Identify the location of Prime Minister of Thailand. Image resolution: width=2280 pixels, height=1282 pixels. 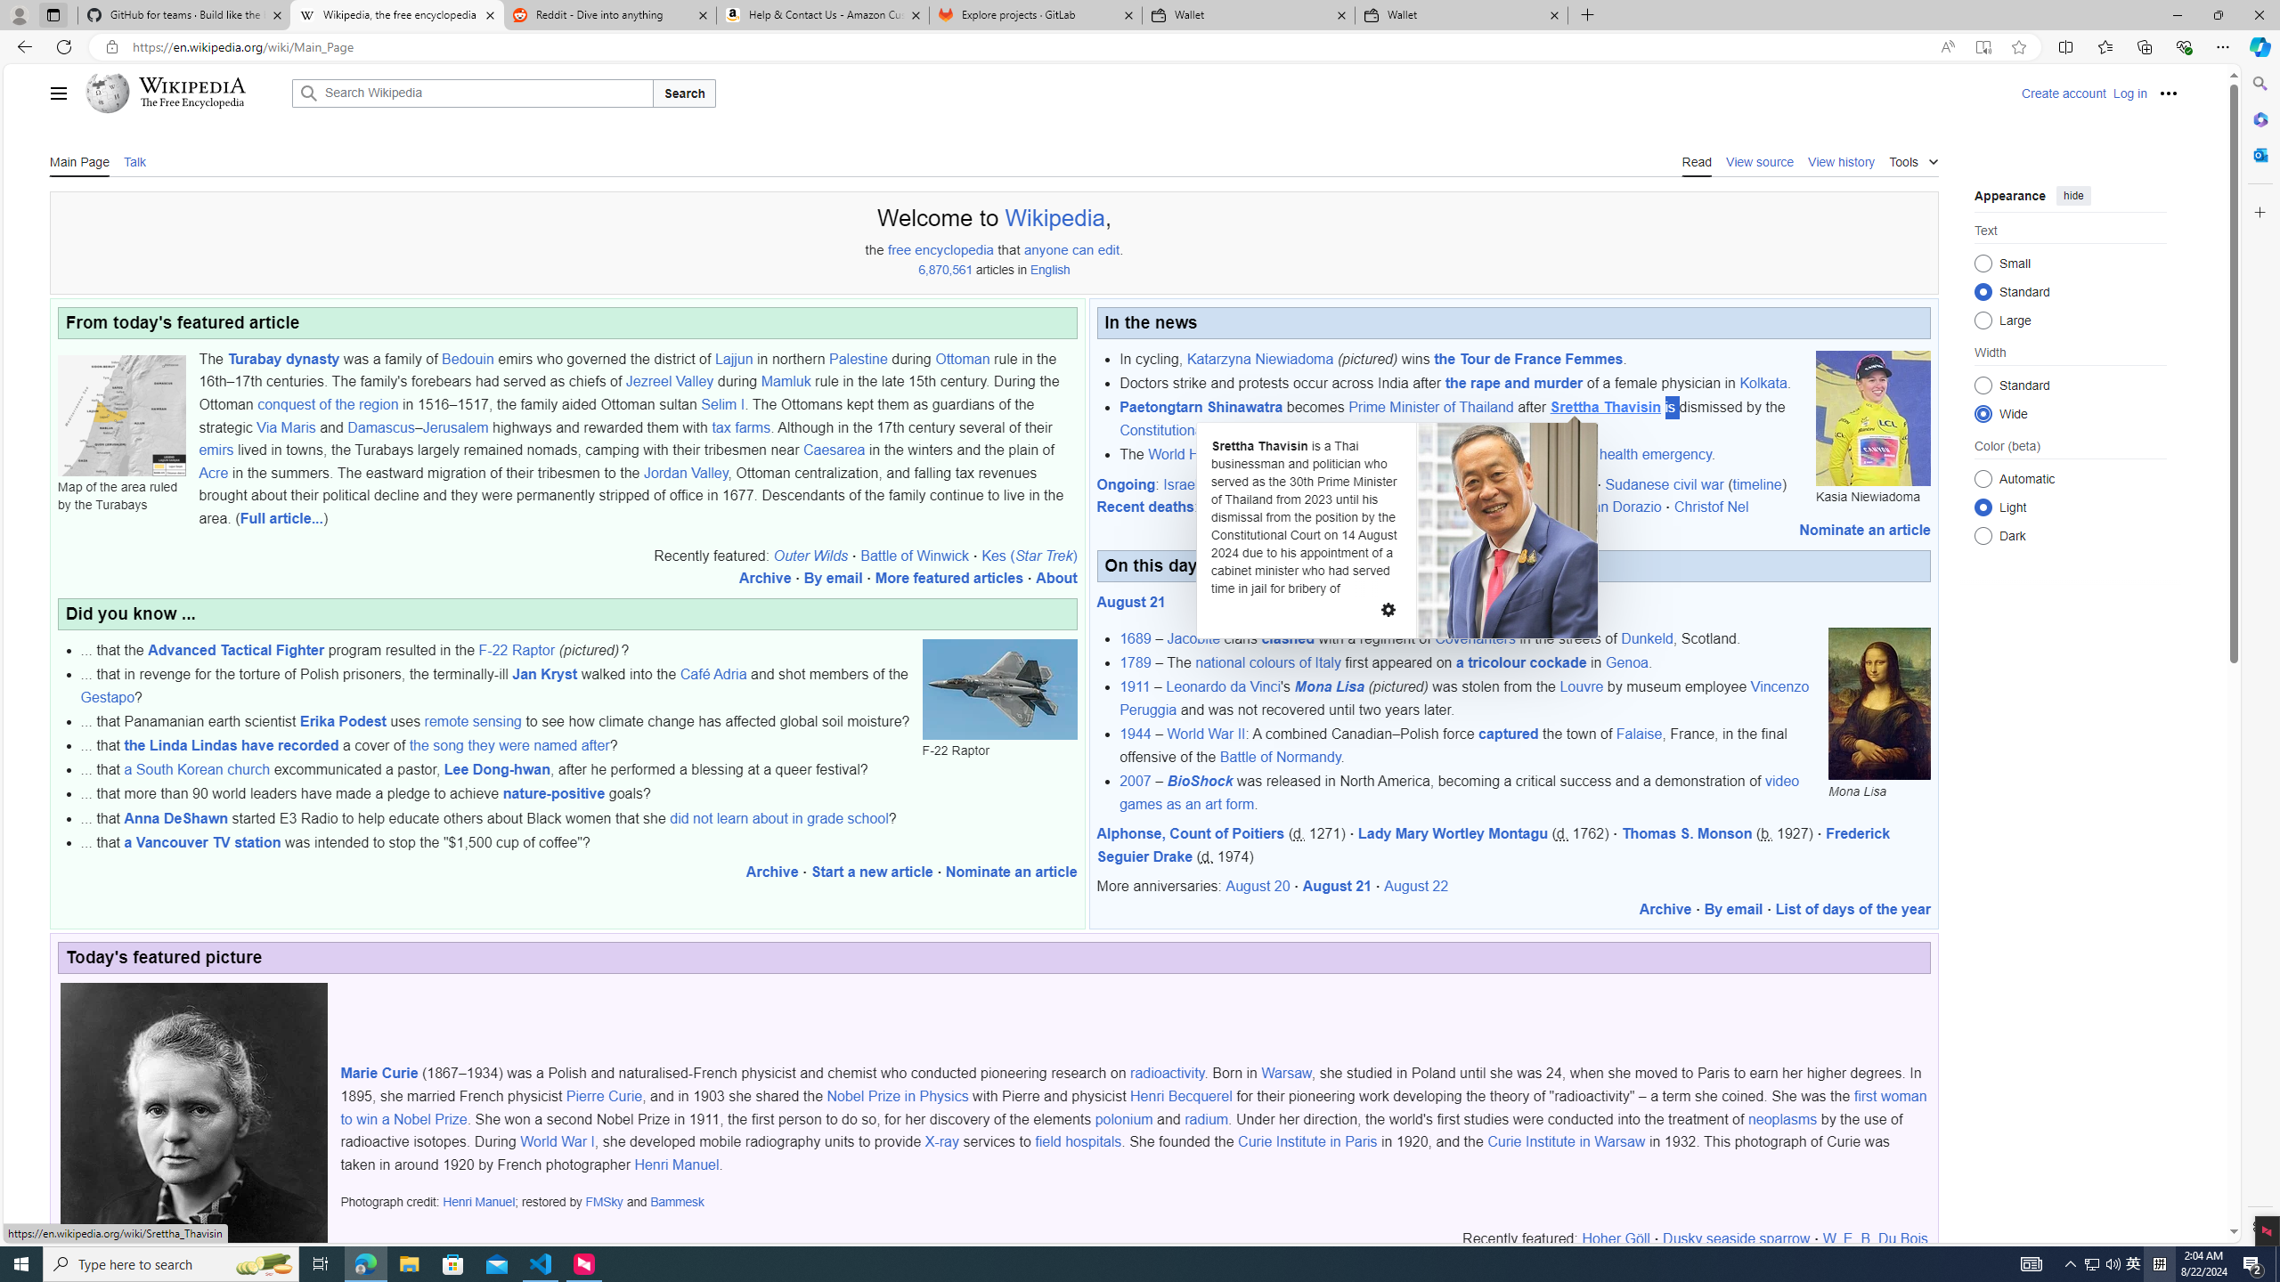
(1430, 408).